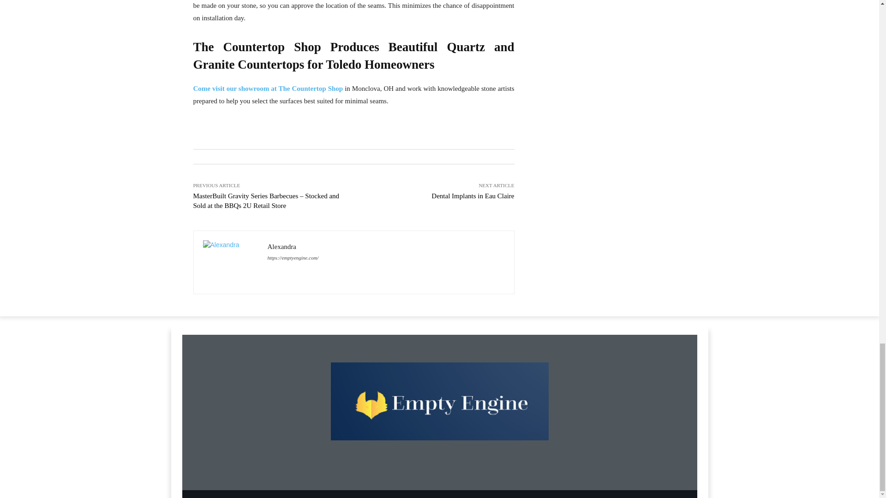  I want to click on Dental Implants in Eau Claire, so click(473, 196).